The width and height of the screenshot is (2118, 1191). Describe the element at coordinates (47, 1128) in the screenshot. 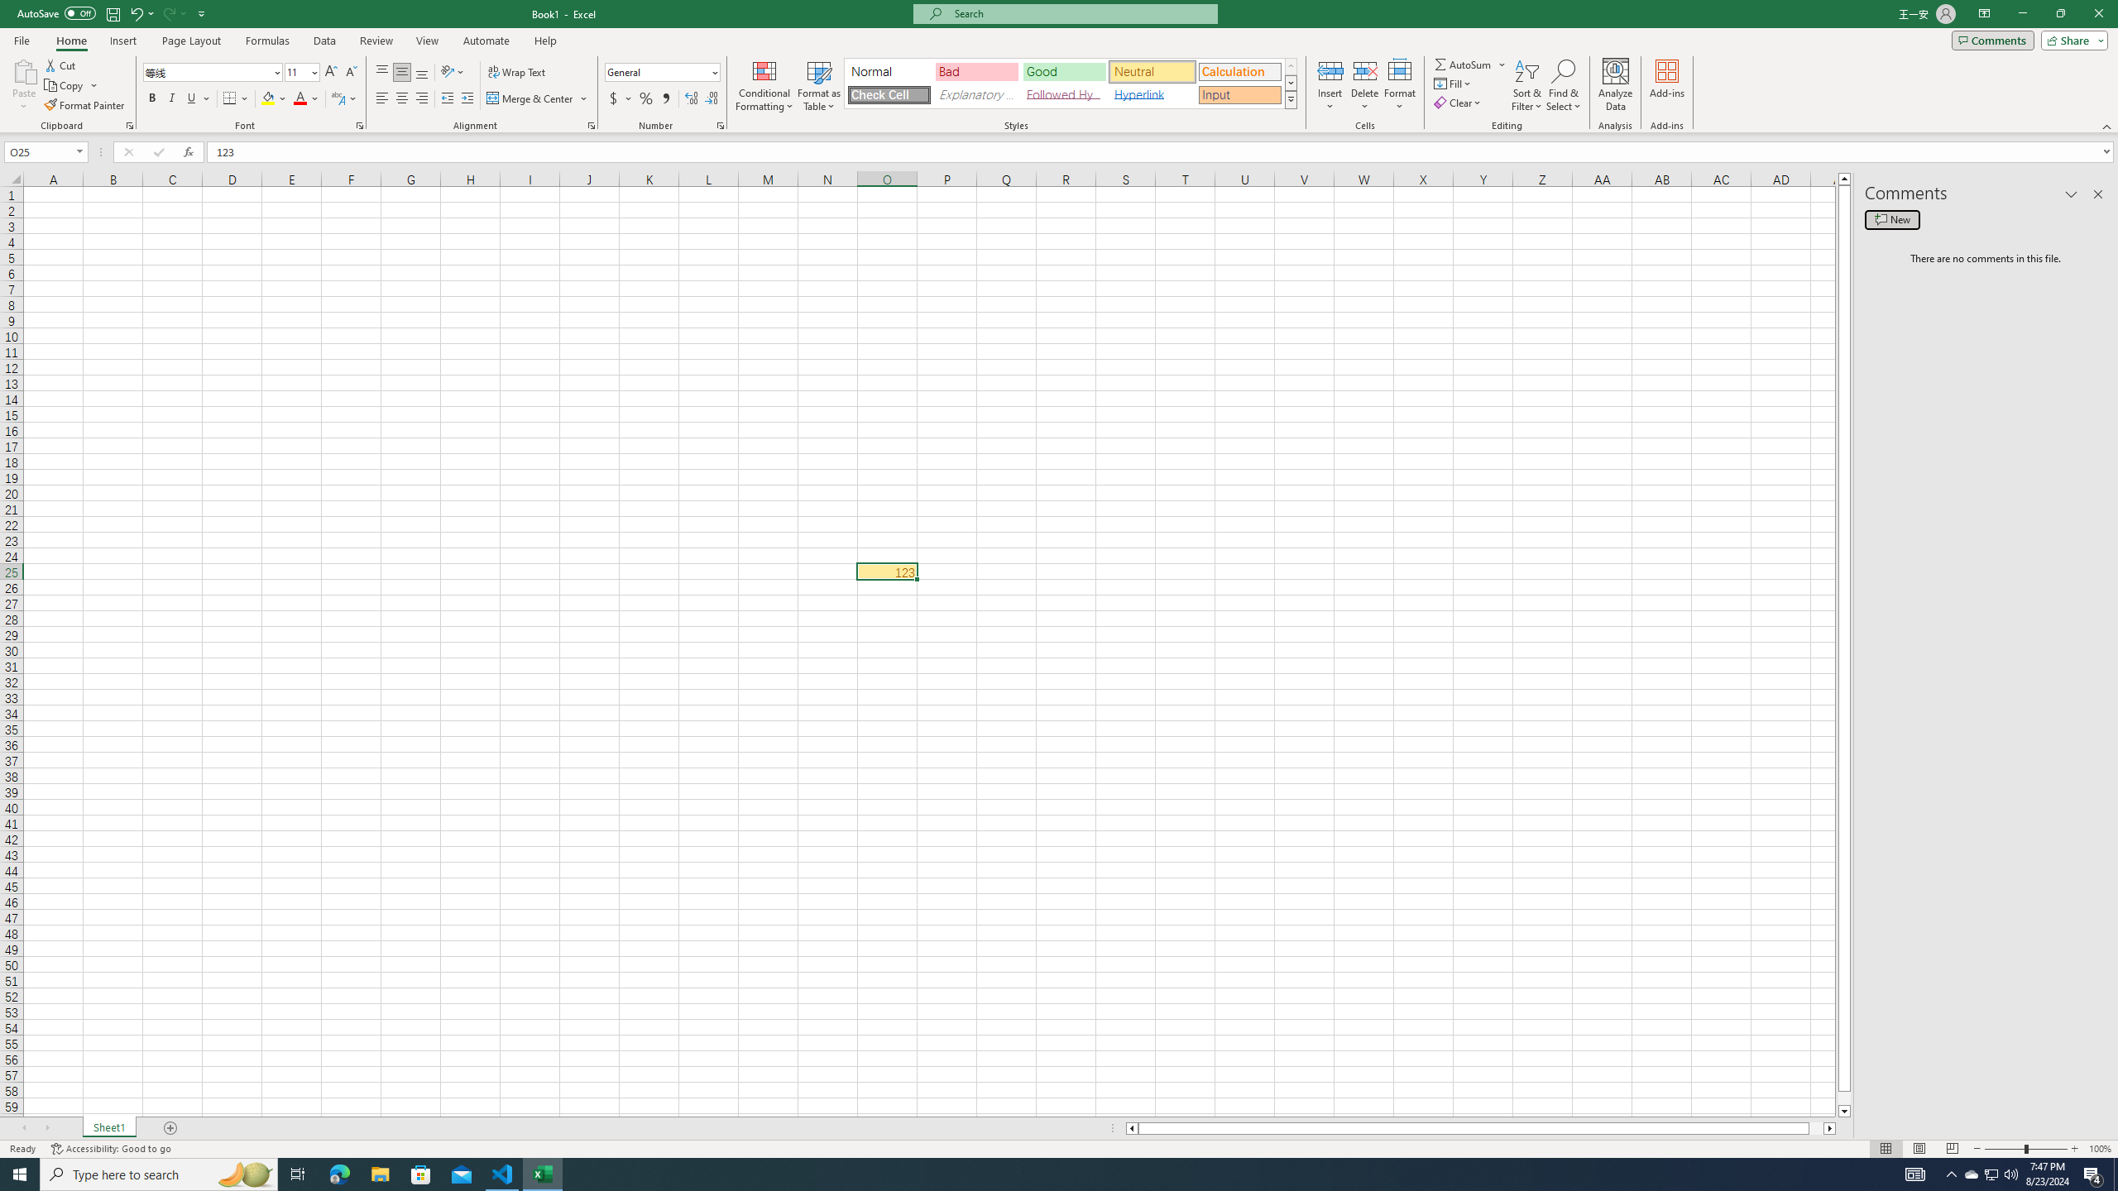

I see `Scroll Right` at that location.